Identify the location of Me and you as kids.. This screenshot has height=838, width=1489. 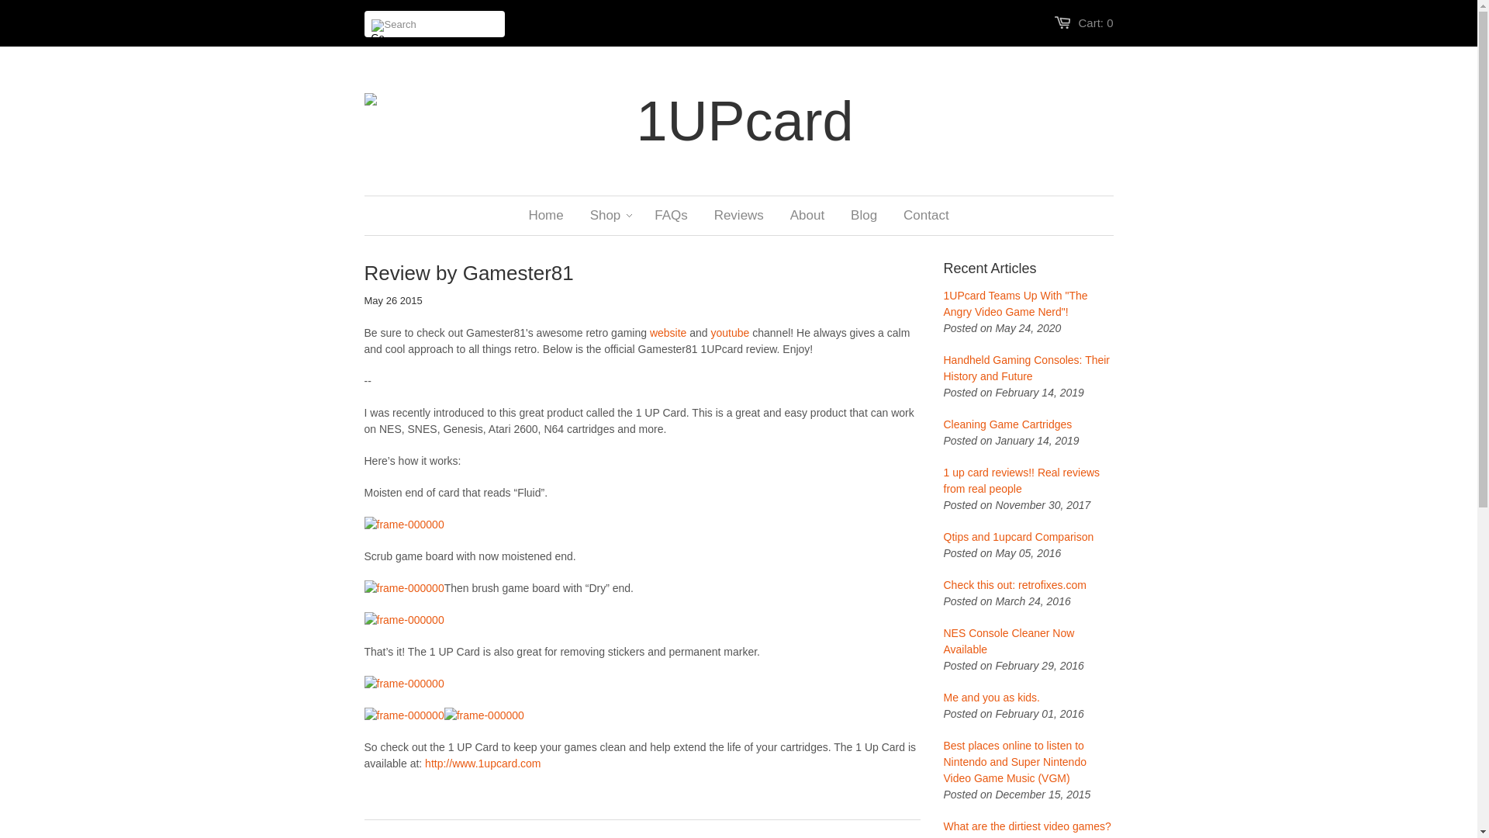
(1028, 698).